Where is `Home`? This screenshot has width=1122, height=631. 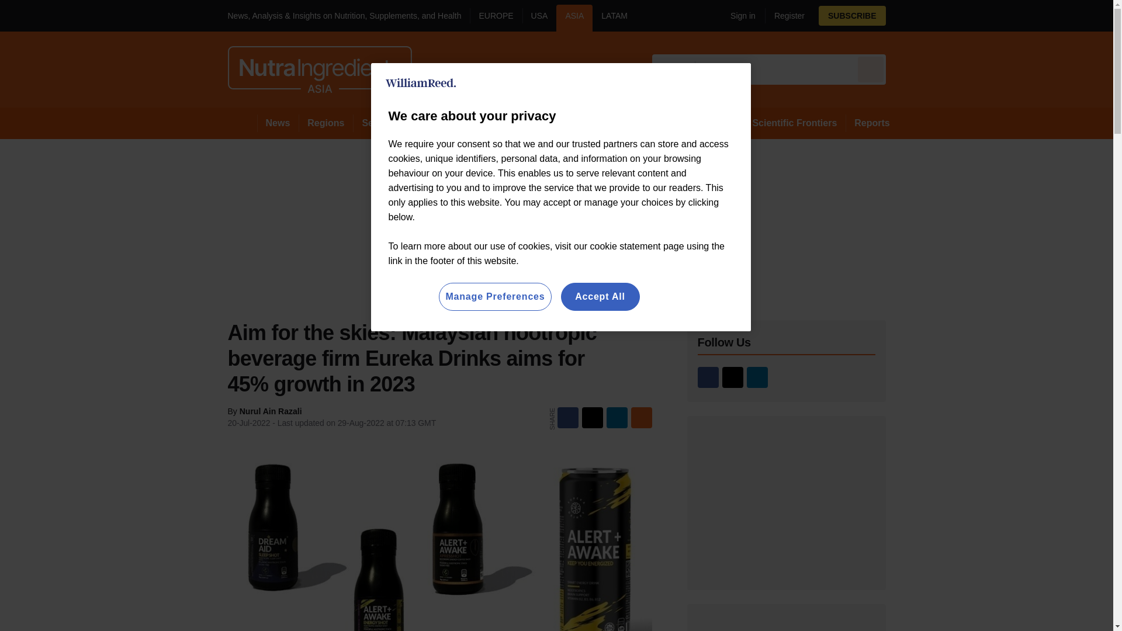
Home is located at coordinates (242, 123).